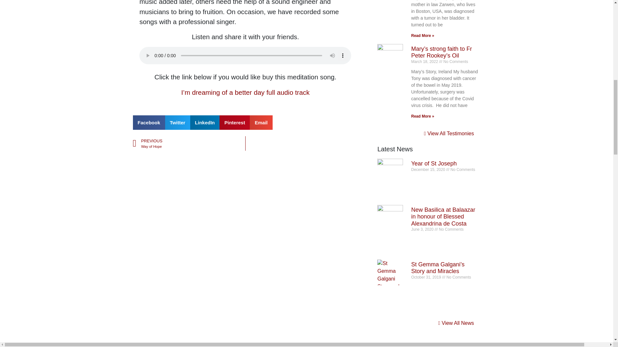  I want to click on View All Testimonies, so click(449, 134).